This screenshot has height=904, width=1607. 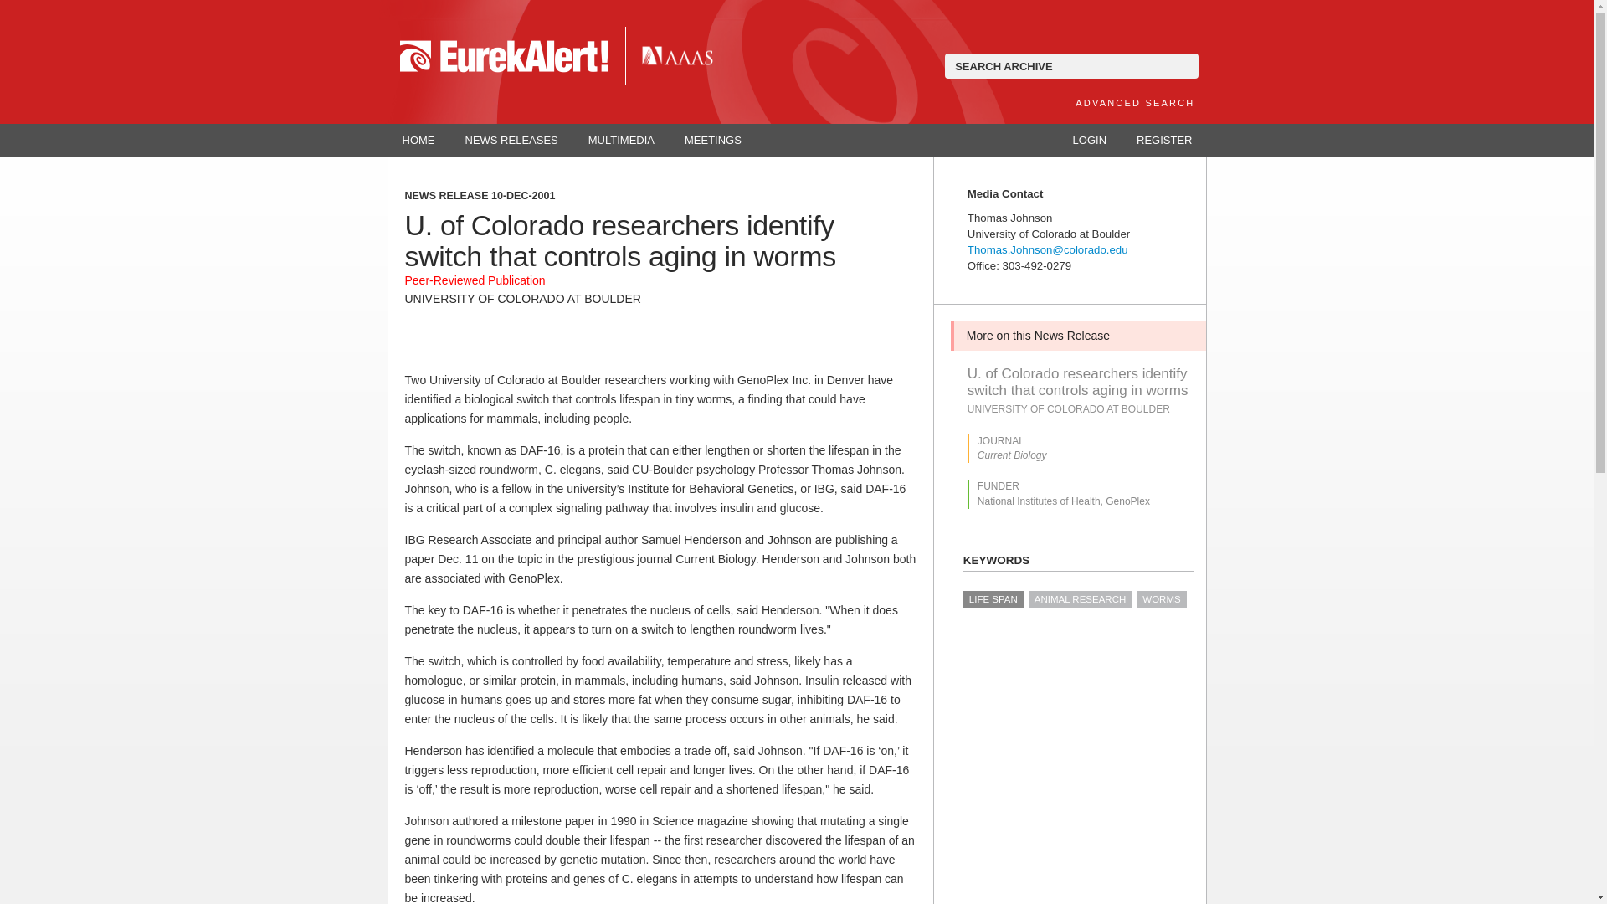 What do you see at coordinates (1160, 599) in the screenshot?
I see `WORMS` at bounding box center [1160, 599].